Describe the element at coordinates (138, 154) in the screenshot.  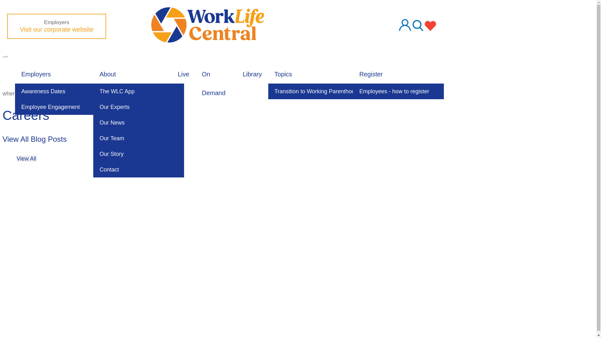
I see `Our Story` at that location.